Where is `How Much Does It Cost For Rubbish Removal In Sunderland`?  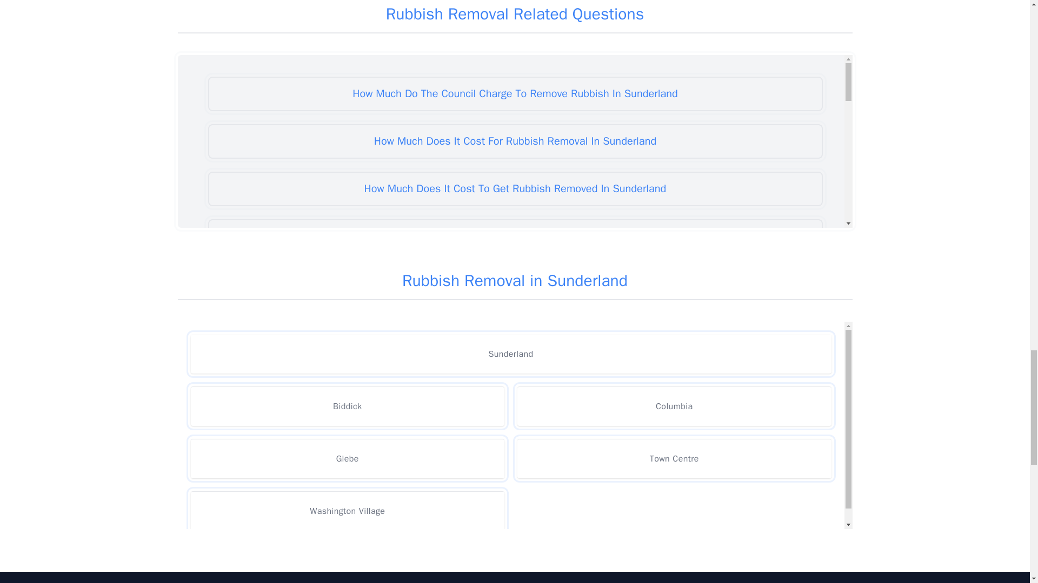
How Much Does It Cost For Rubbish Removal In Sunderland is located at coordinates (515, 141).